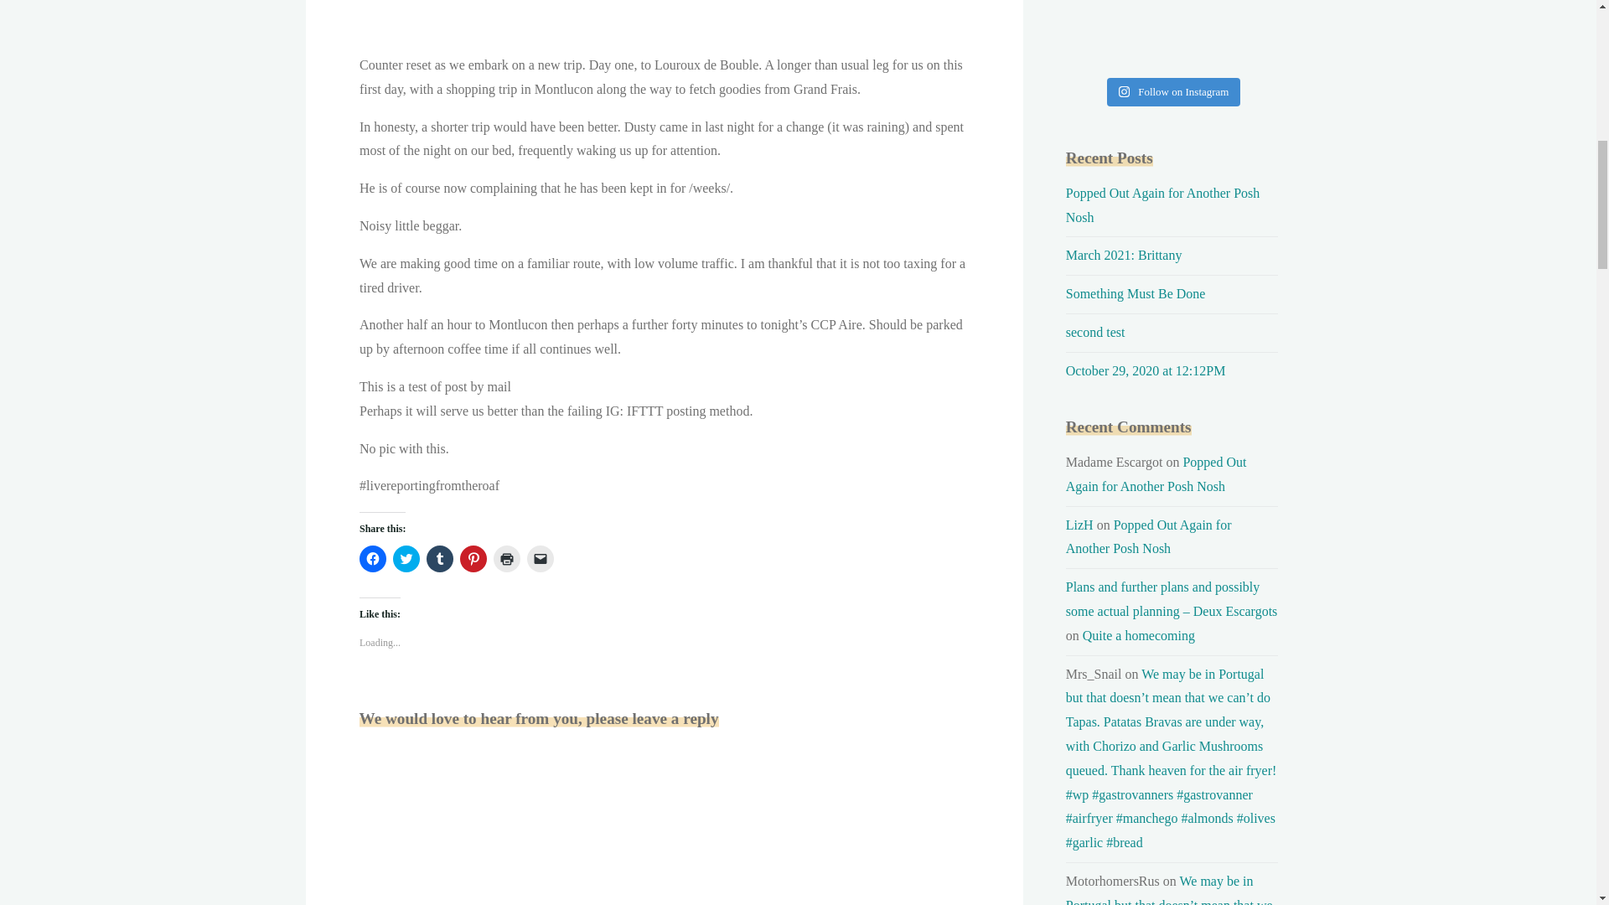 This screenshot has width=1609, height=905. I want to click on March 2021: Brittany, so click(1124, 255).